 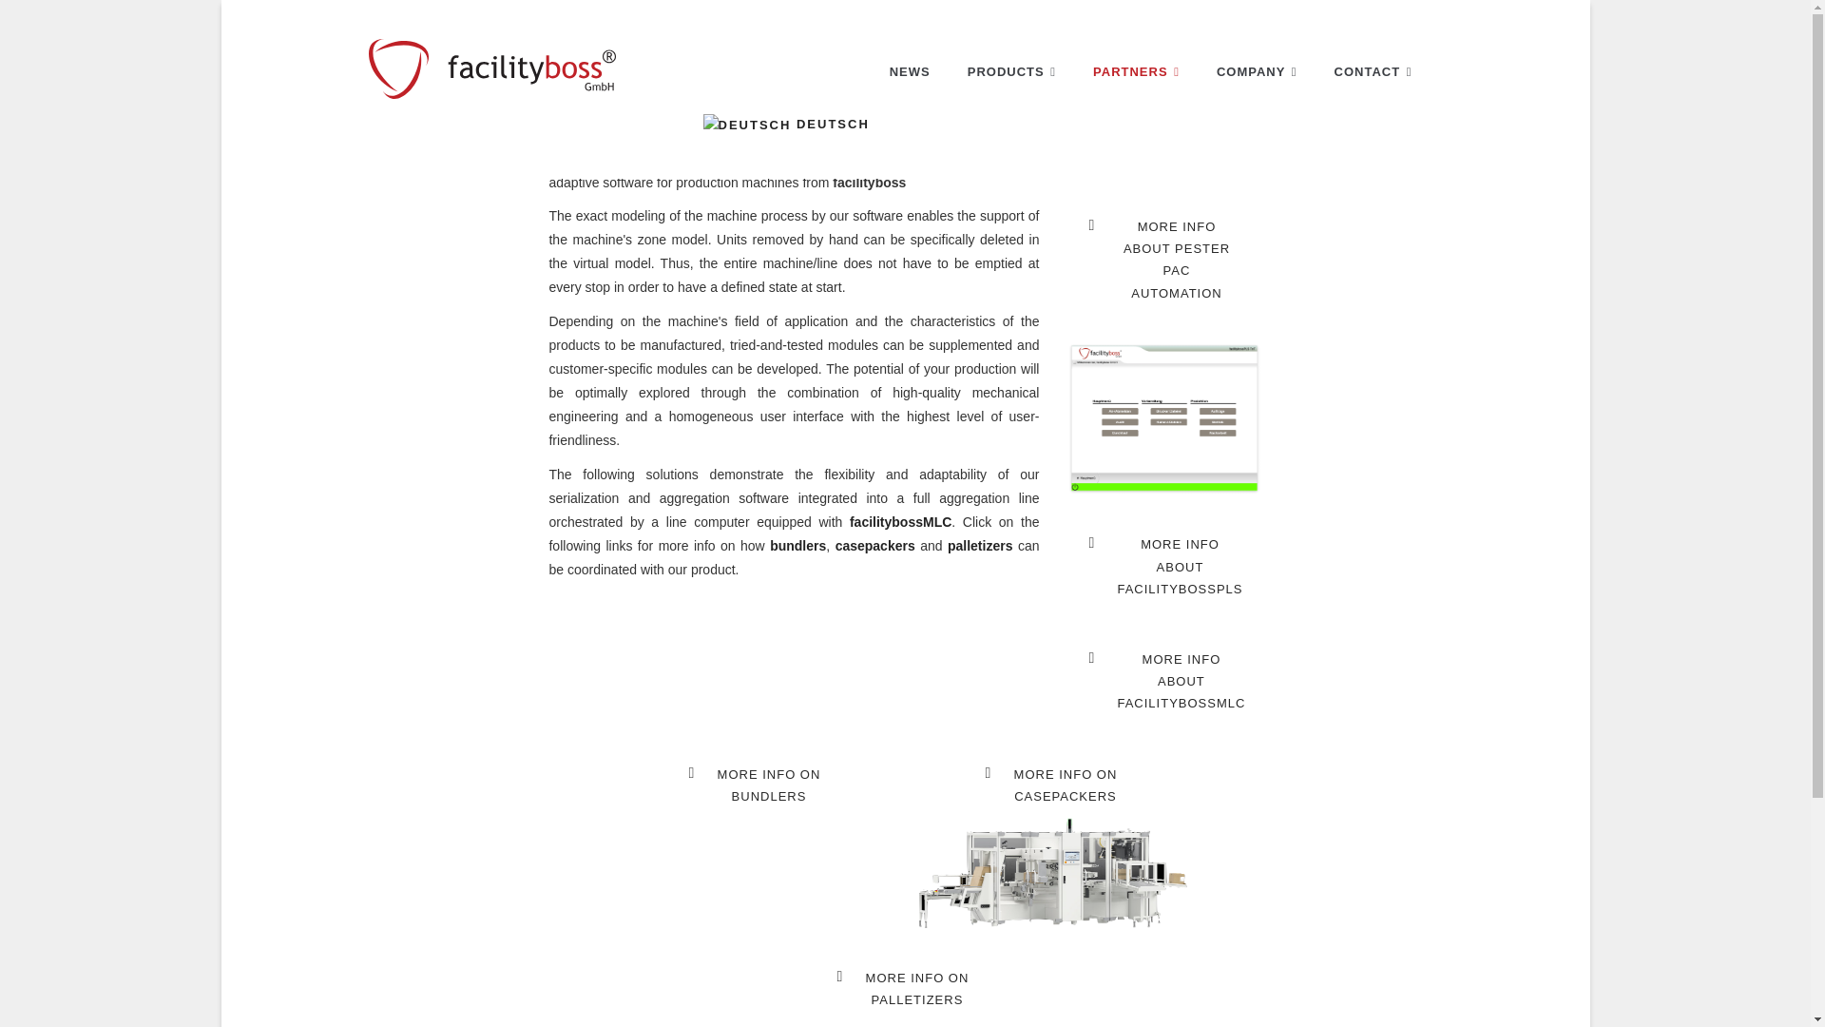 I want to click on bundlers, so click(x=757, y=785).